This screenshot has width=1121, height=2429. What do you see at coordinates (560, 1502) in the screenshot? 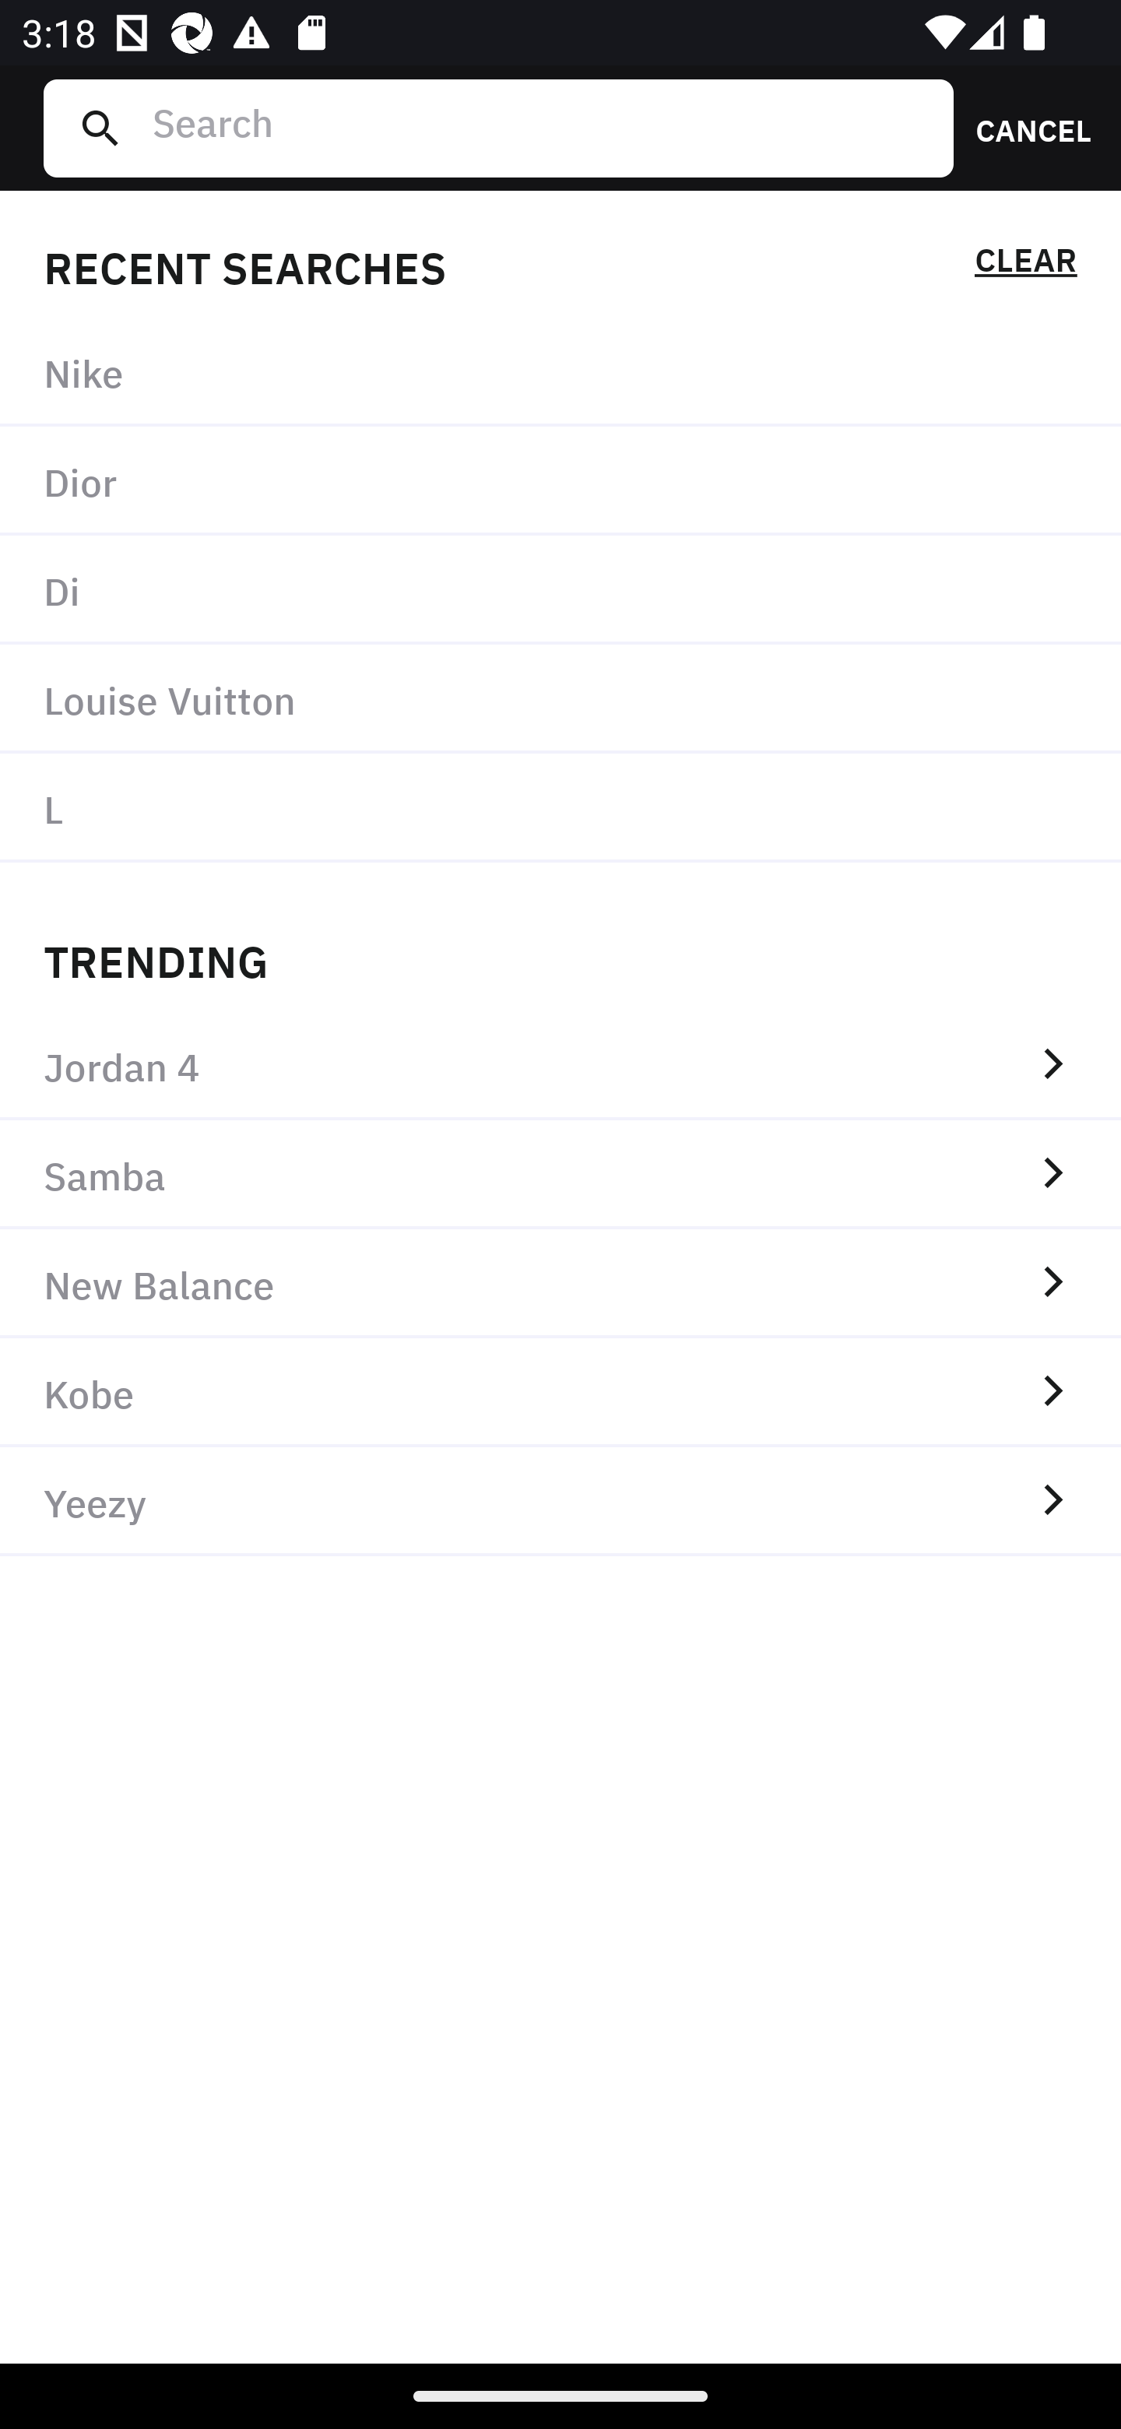
I see `Yeezy ` at bounding box center [560, 1502].